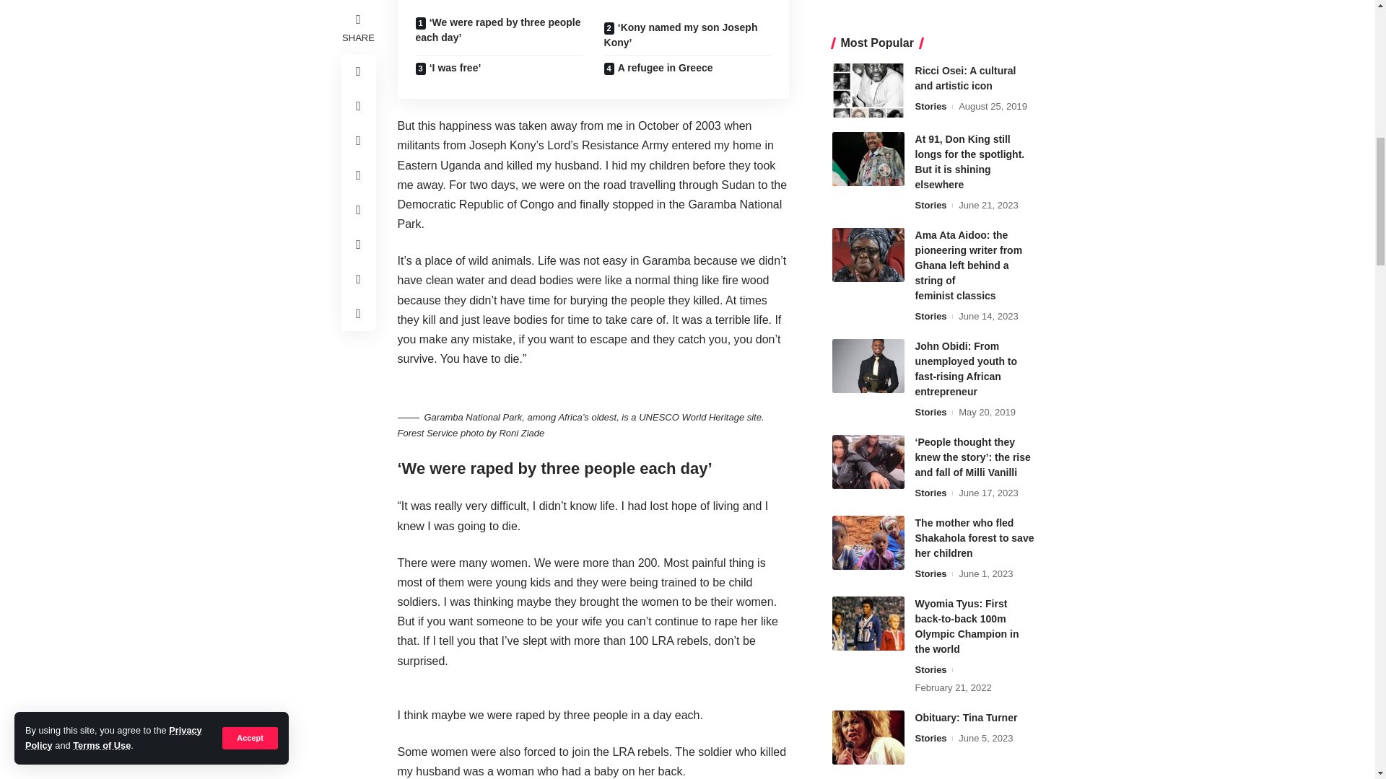  Describe the element at coordinates (868, 5) in the screenshot. I see `The mother who fled Shakahola forest to save her children` at that location.